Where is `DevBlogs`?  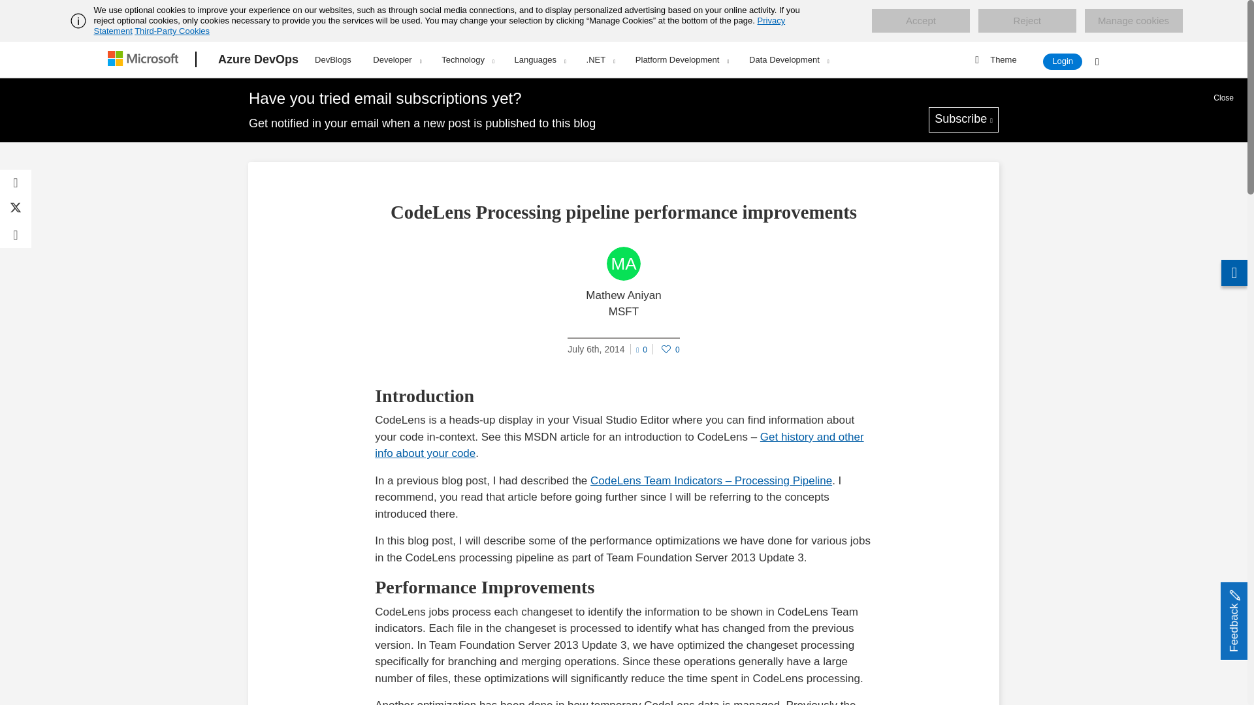 DevBlogs is located at coordinates (333, 57).